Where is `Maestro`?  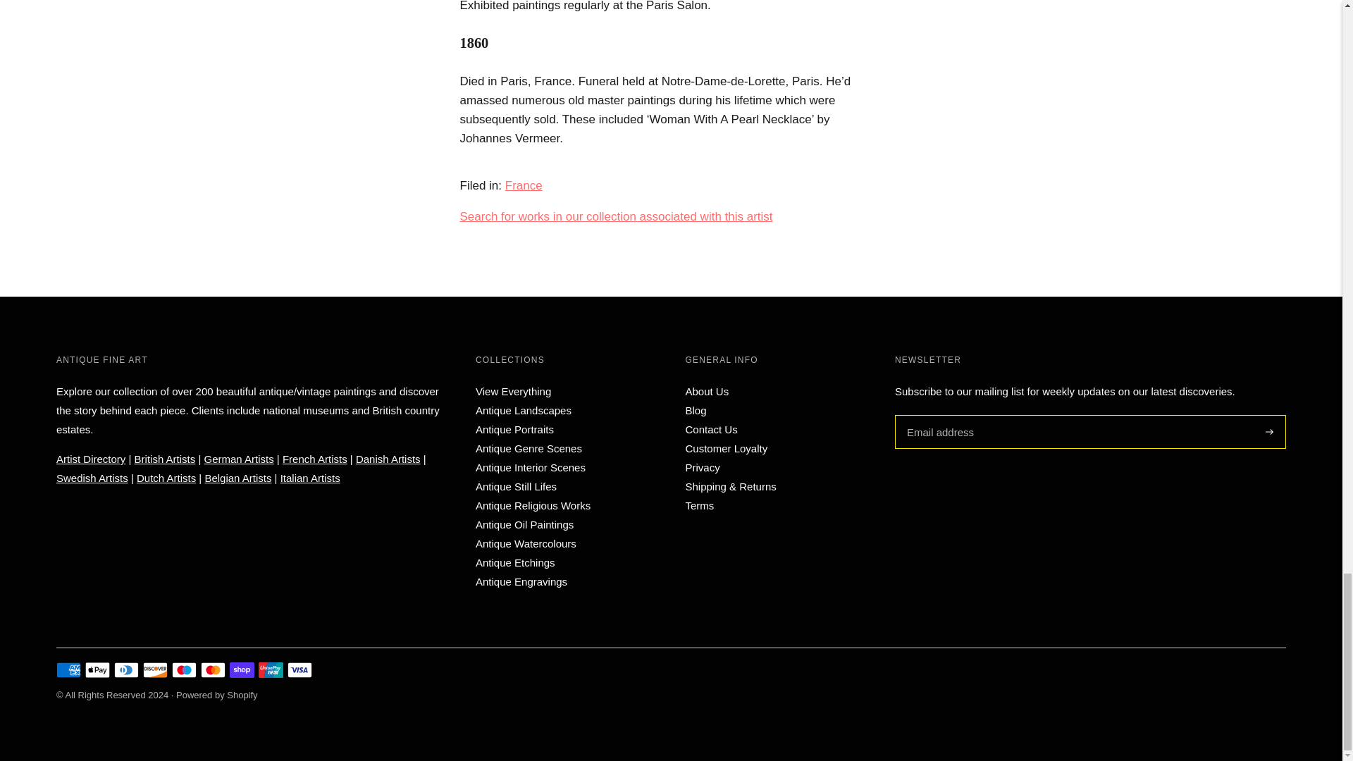
Maestro is located at coordinates (183, 669).